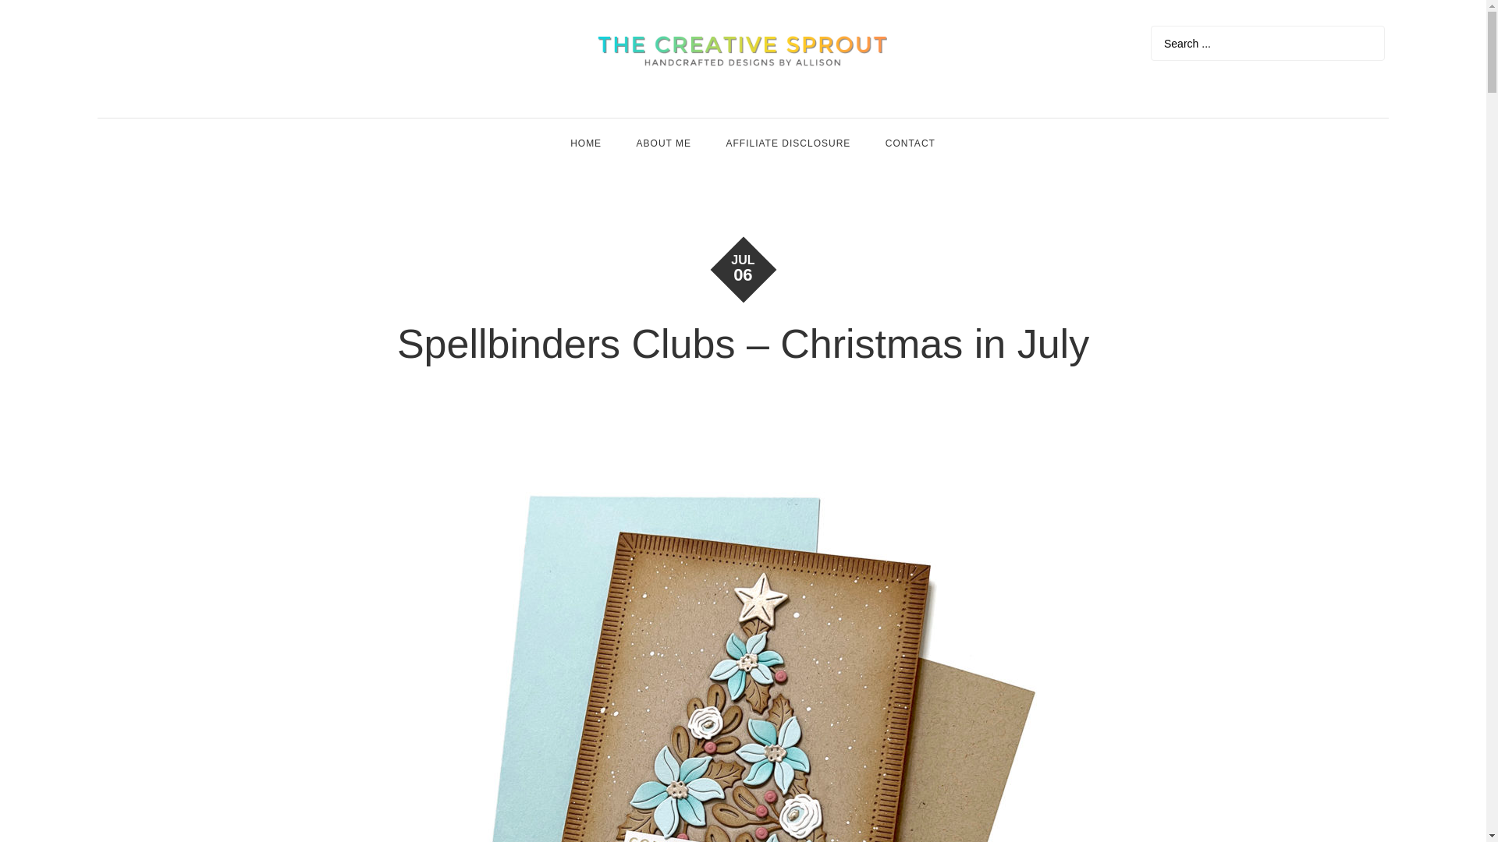 The image size is (1498, 842). I want to click on HOME, so click(585, 143).